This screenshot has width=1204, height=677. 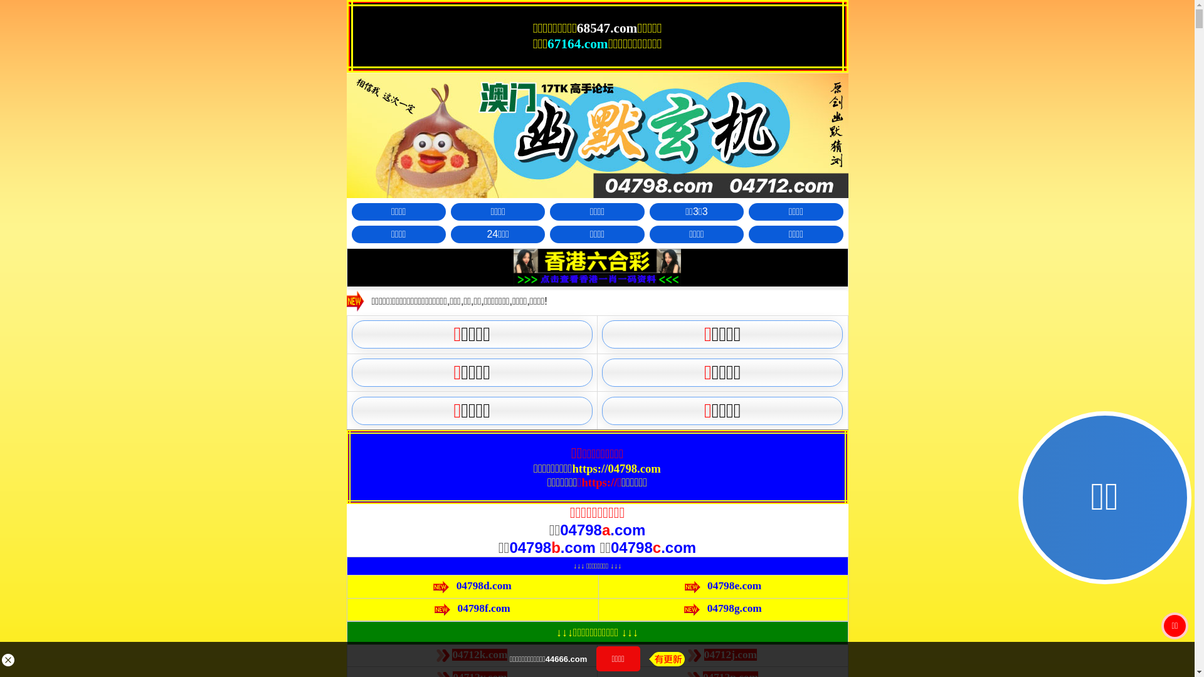 What do you see at coordinates (544, 400) in the screenshot?
I see `8i.cc` at bounding box center [544, 400].